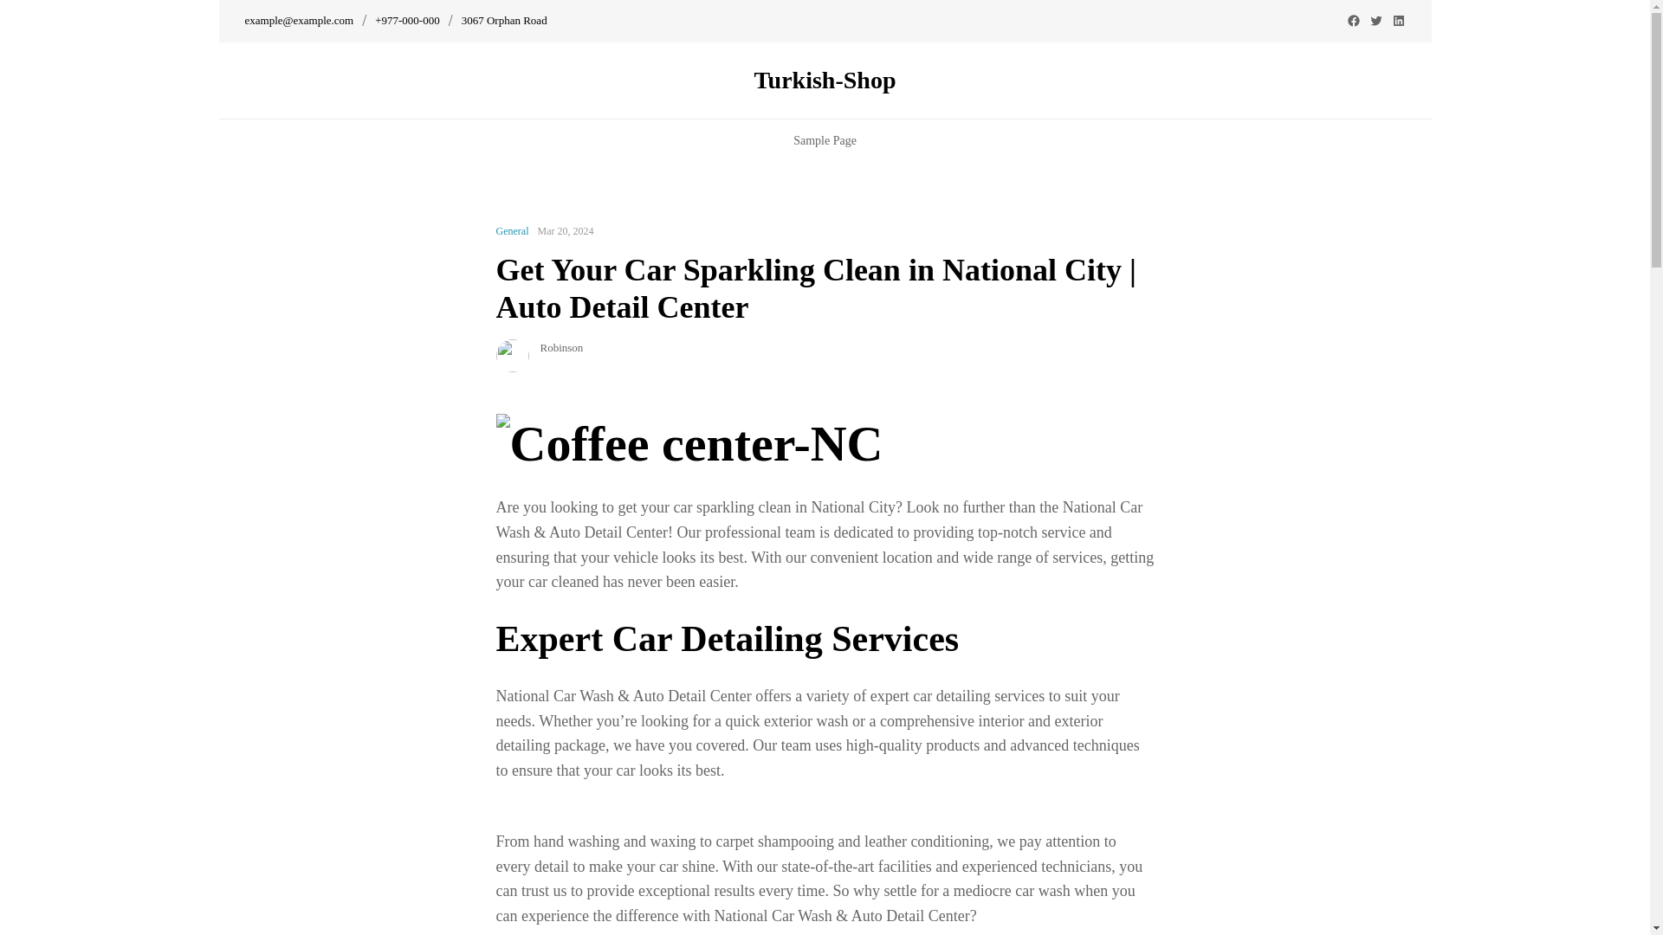 This screenshot has height=935, width=1663. What do you see at coordinates (1375, 21) in the screenshot?
I see `Twitter` at bounding box center [1375, 21].